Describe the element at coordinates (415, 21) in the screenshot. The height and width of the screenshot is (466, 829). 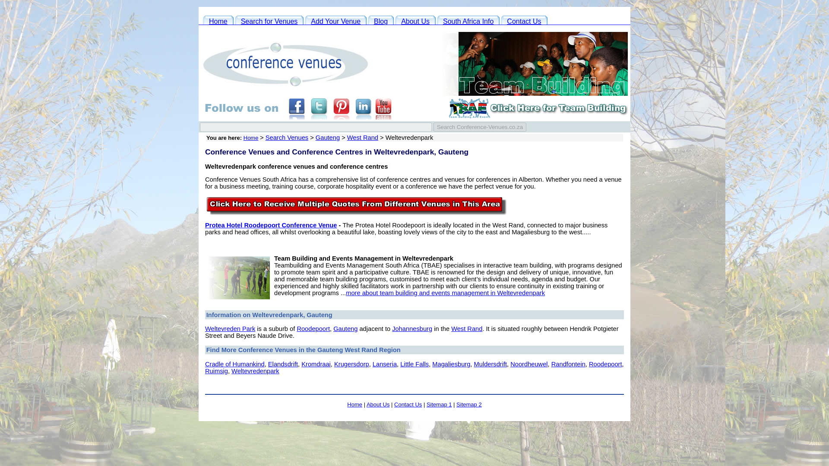
I see `About Us` at that location.